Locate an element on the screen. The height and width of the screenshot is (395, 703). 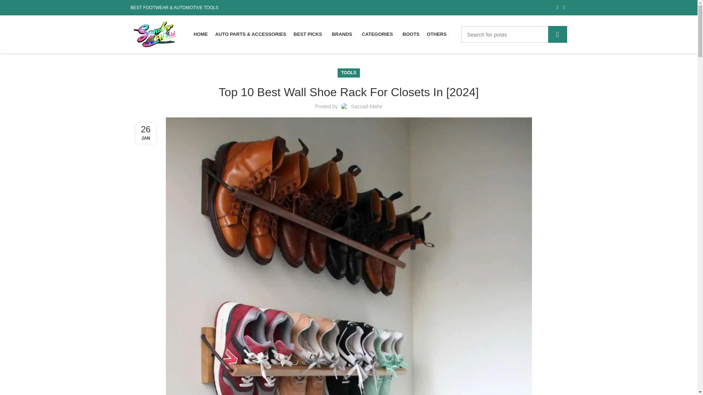
Search for posts is located at coordinates (513, 34).